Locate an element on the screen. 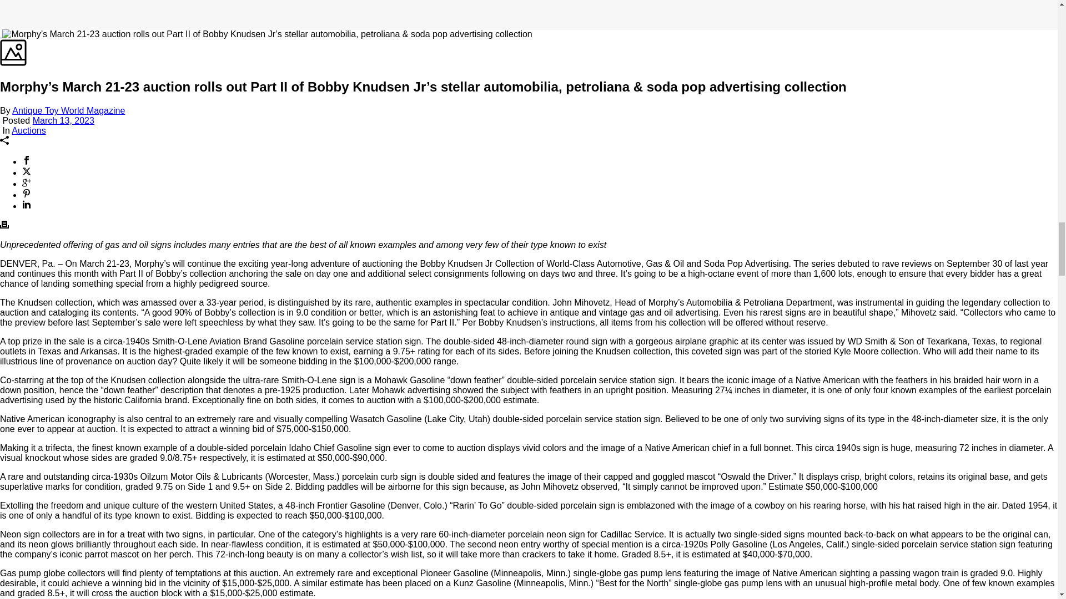  Antique Toy World Magazine for July 2024 is located at coordinates (301, 417).